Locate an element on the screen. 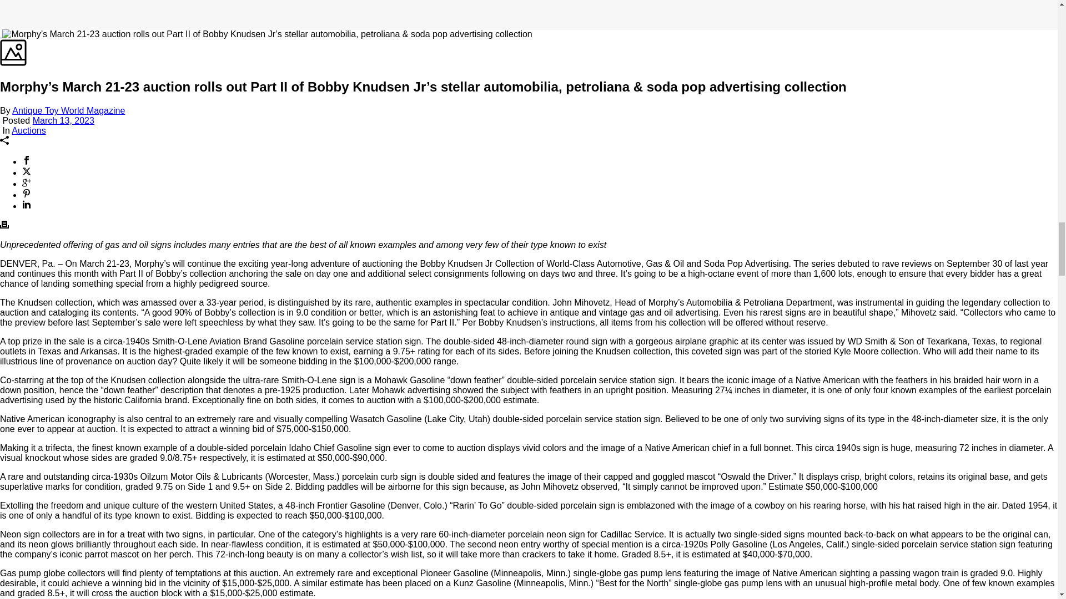  Antique Toy World Magazine for July 2024 is located at coordinates (301, 417).